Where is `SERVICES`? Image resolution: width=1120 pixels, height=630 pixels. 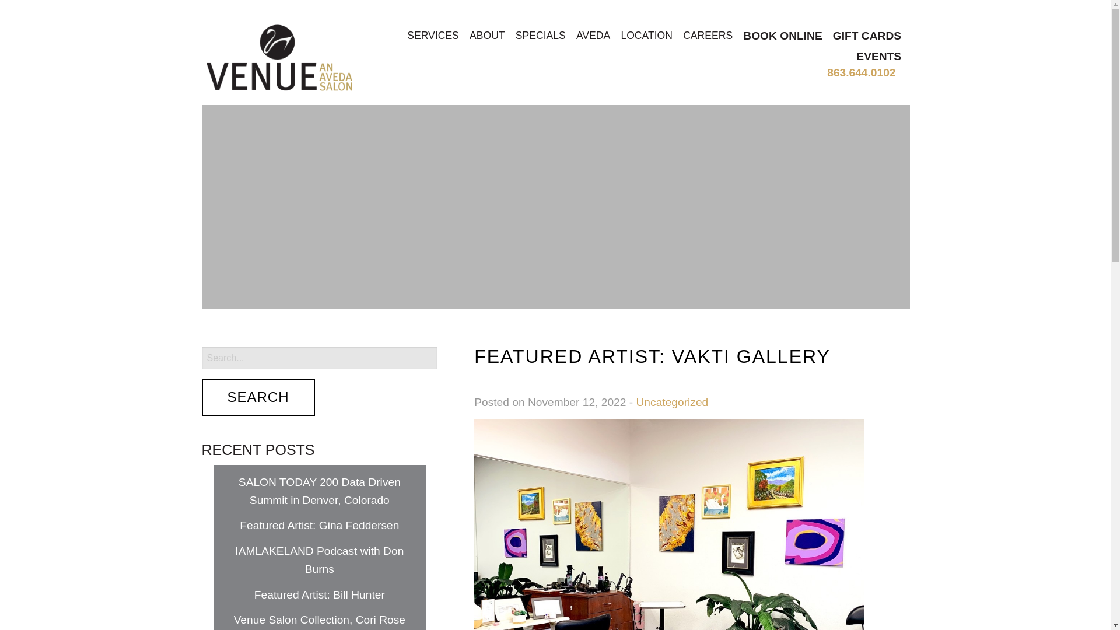
SERVICES is located at coordinates (433, 35).